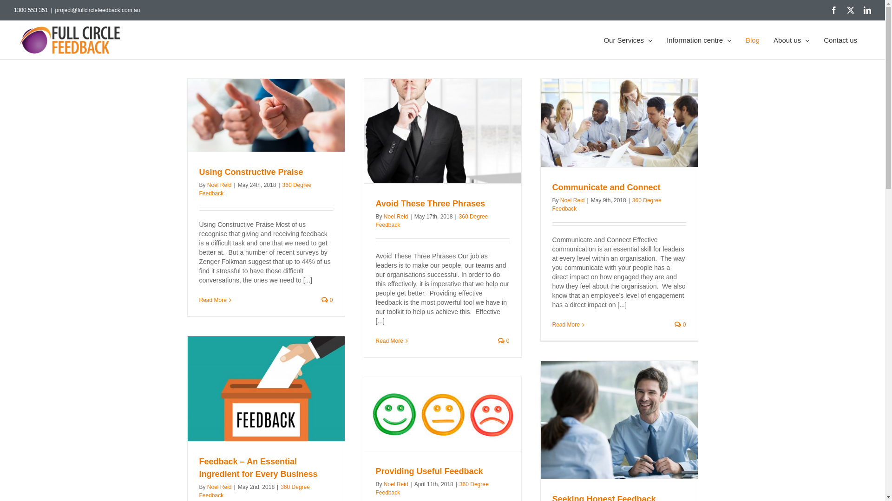 This screenshot has width=892, height=501. I want to click on  0, so click(504, 341).